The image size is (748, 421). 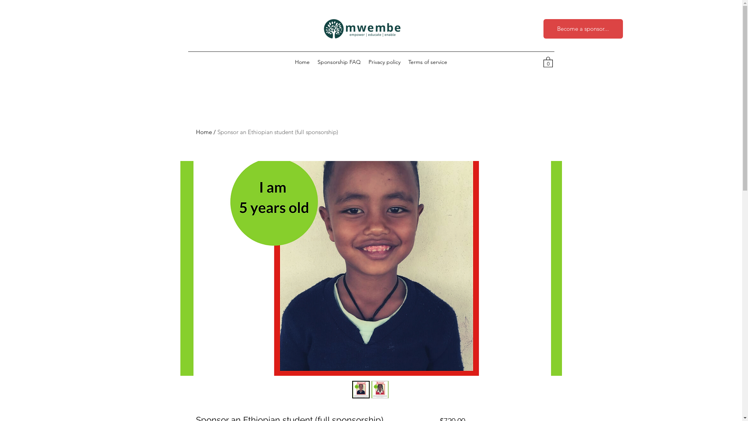 What do you see at coordinates (548, 62) in the screenshot?
I see `0` at bounding box center [548, 62].